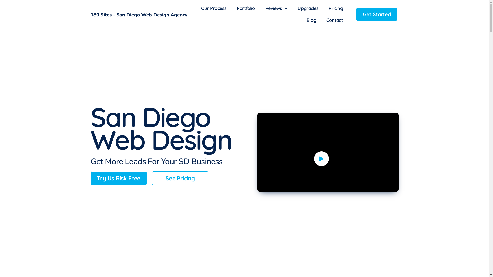 The width and height of the screenshot is (493, 277). I want to click on See Pricing, so click(180, 178).